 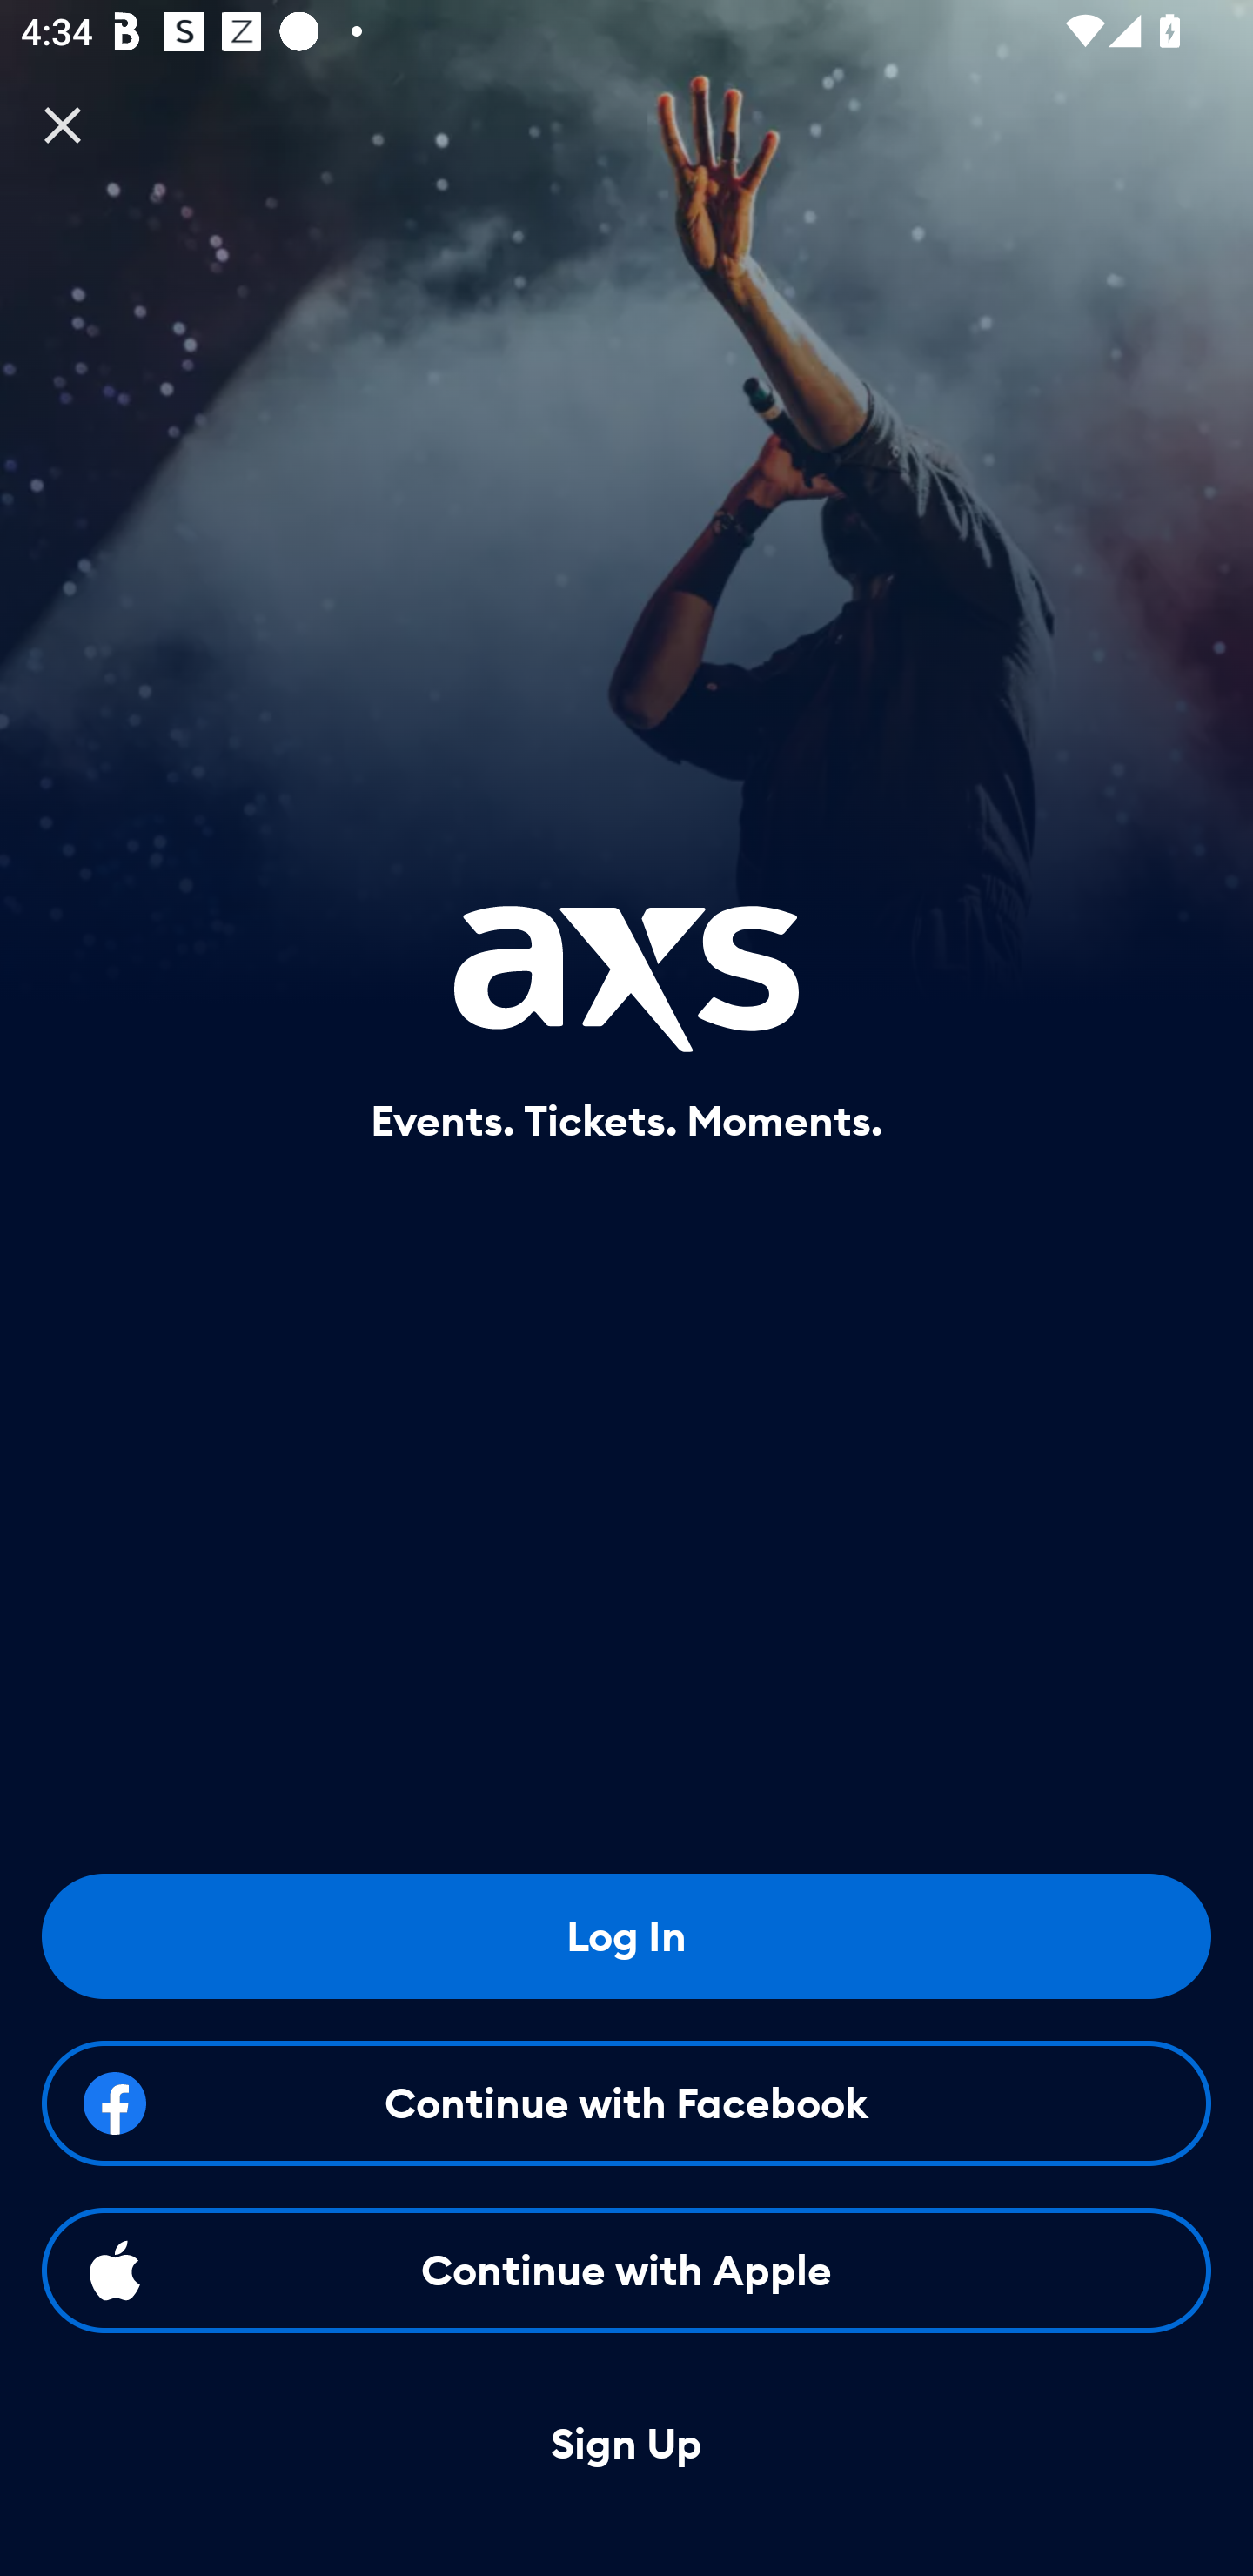 I want to click on Continue with Apple, so click(x=626, y=2270).